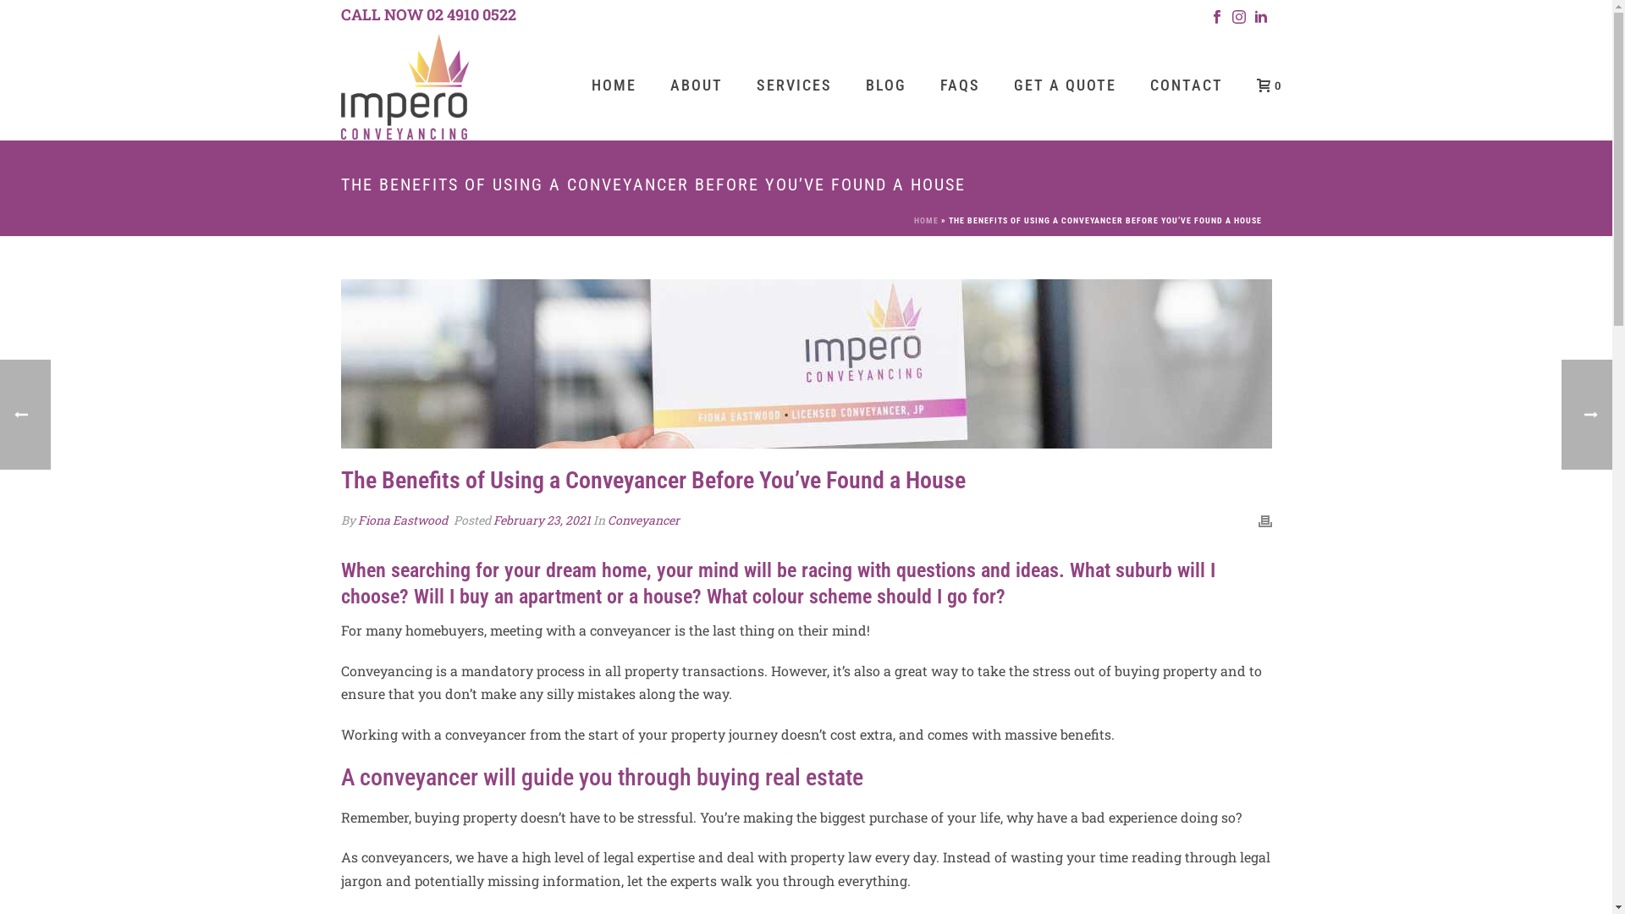 This screenshot has height=914, width=1625. Describe the element at coordinates (926, 220) in the screenshot. I see `HOME` at that location.